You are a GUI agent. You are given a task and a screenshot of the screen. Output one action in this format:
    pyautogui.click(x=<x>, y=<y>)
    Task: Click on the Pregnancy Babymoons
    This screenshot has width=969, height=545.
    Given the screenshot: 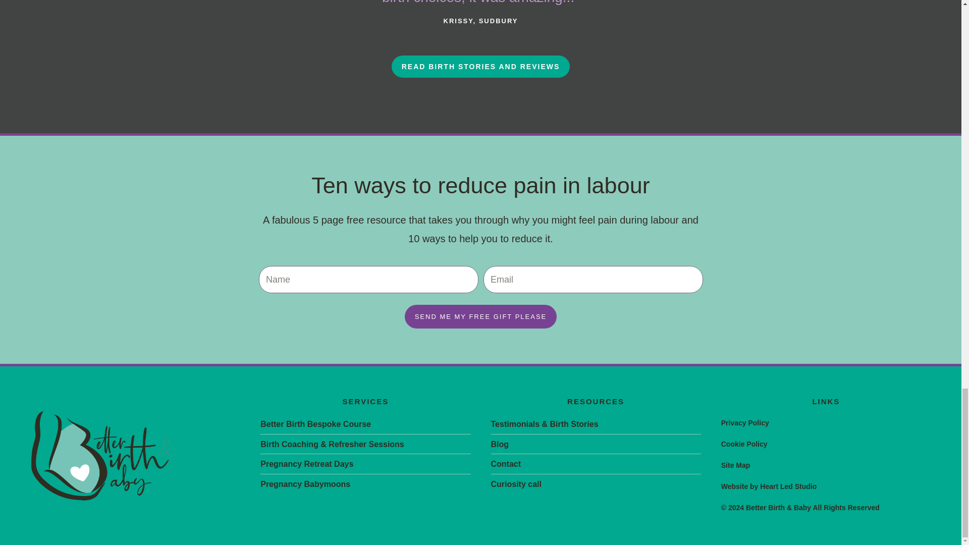 What is the action you would take?
    pyautogui.click(x=365, y=484)
    